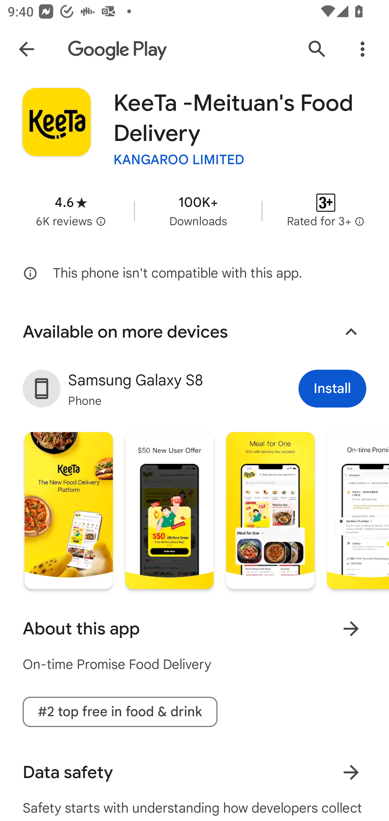 This screenshot has width=389, height=821. Describe the element at coordinates (26, 49) in the screenshot. I see `Navigate up` at that location.